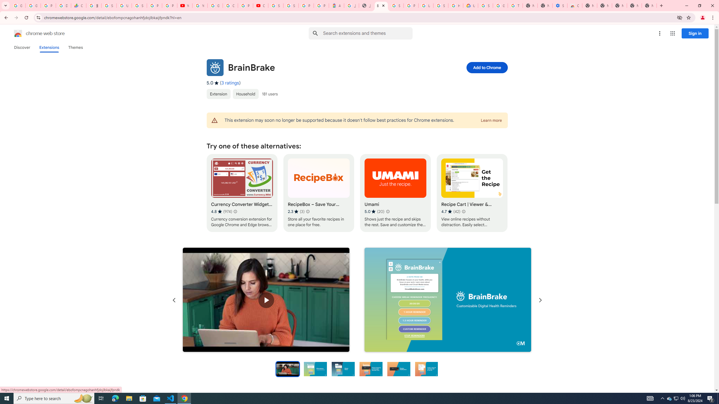 This screenshot has height=404, width=719. Describe the element at coordinates (343, 369) in the screenshot. I see `Preview slide 3` at that location.